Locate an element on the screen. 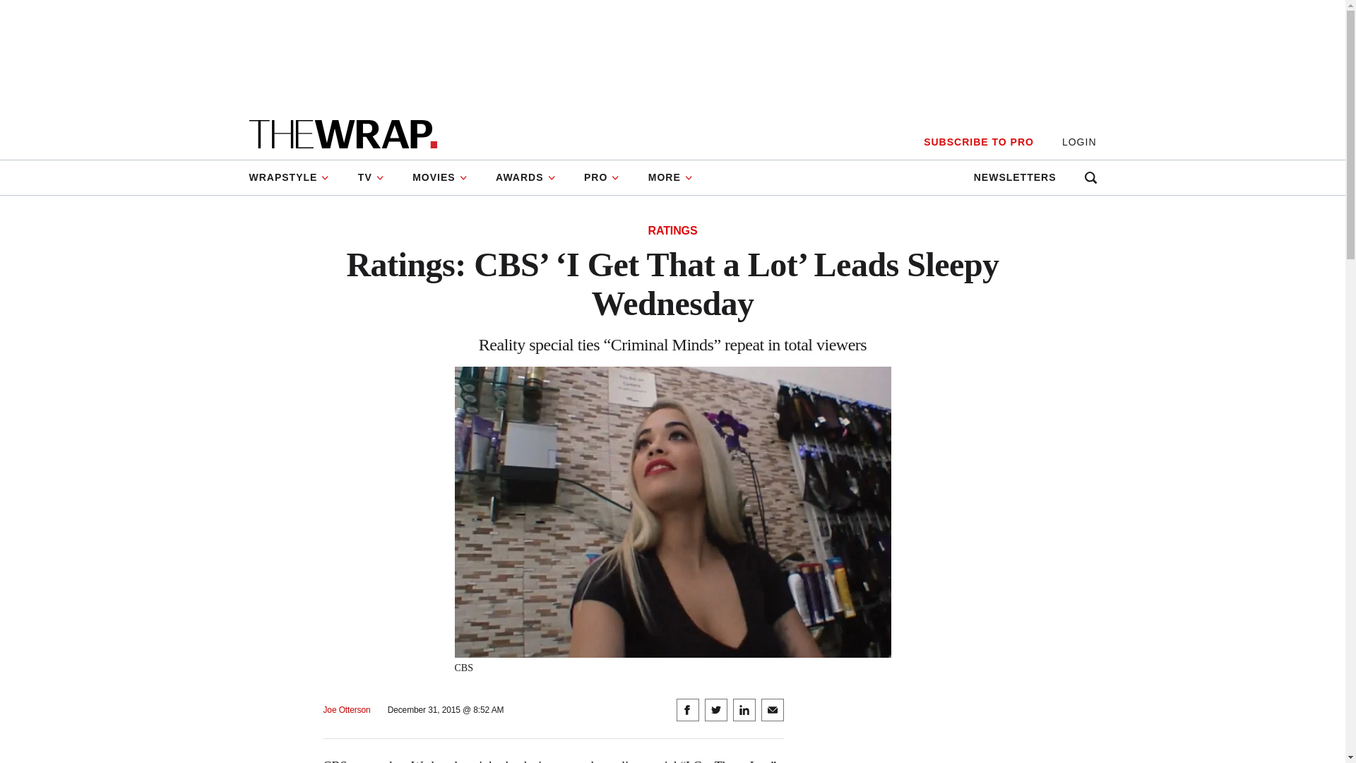 This screenshot has height=763, width=1356. MORE is located at coordinates (670, 177).